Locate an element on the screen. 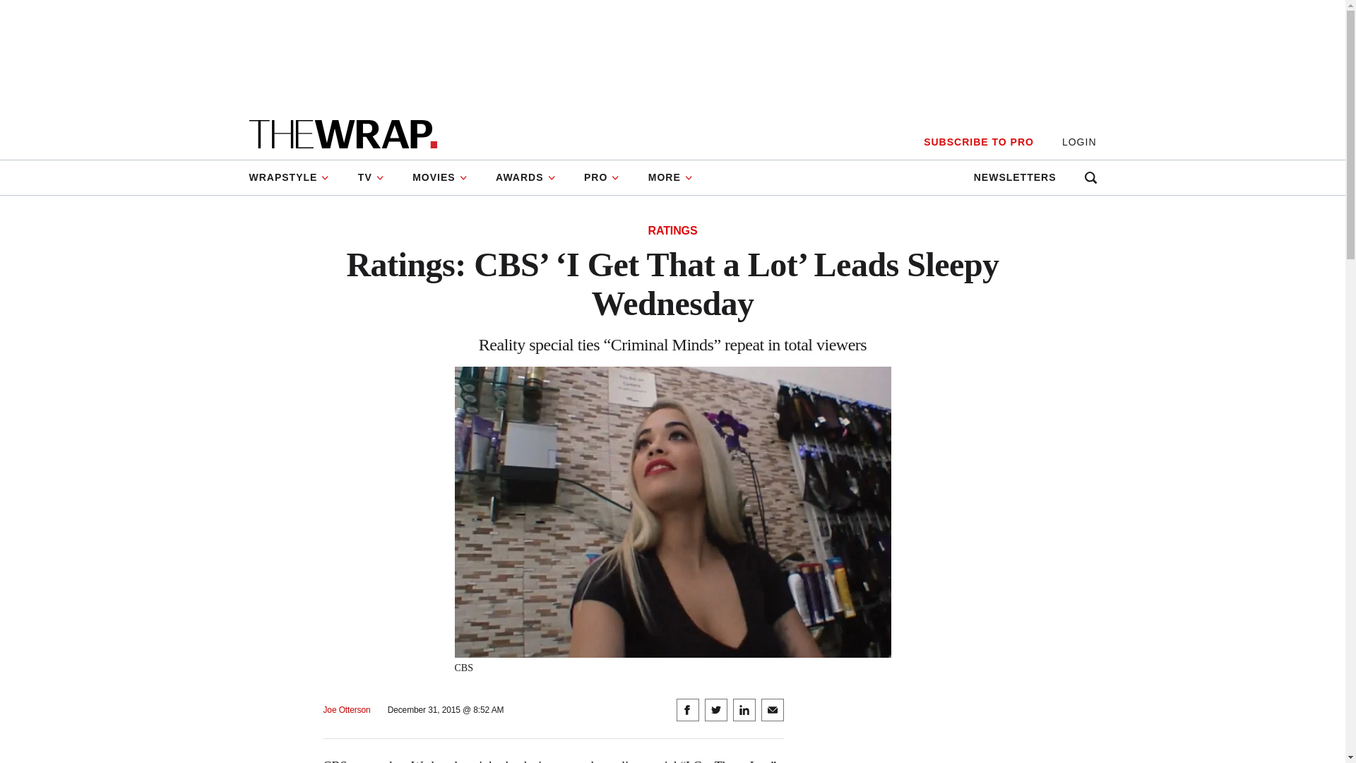 This screenshot has height=763, width=1356. MORE is located at coordinates (670, 177).